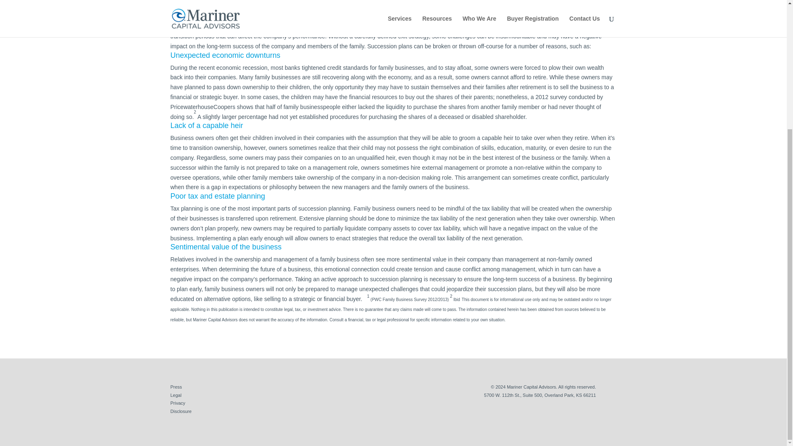  Describe the element at coordinates (178, 403) in the screenshot. I see `Privacy` at that location.